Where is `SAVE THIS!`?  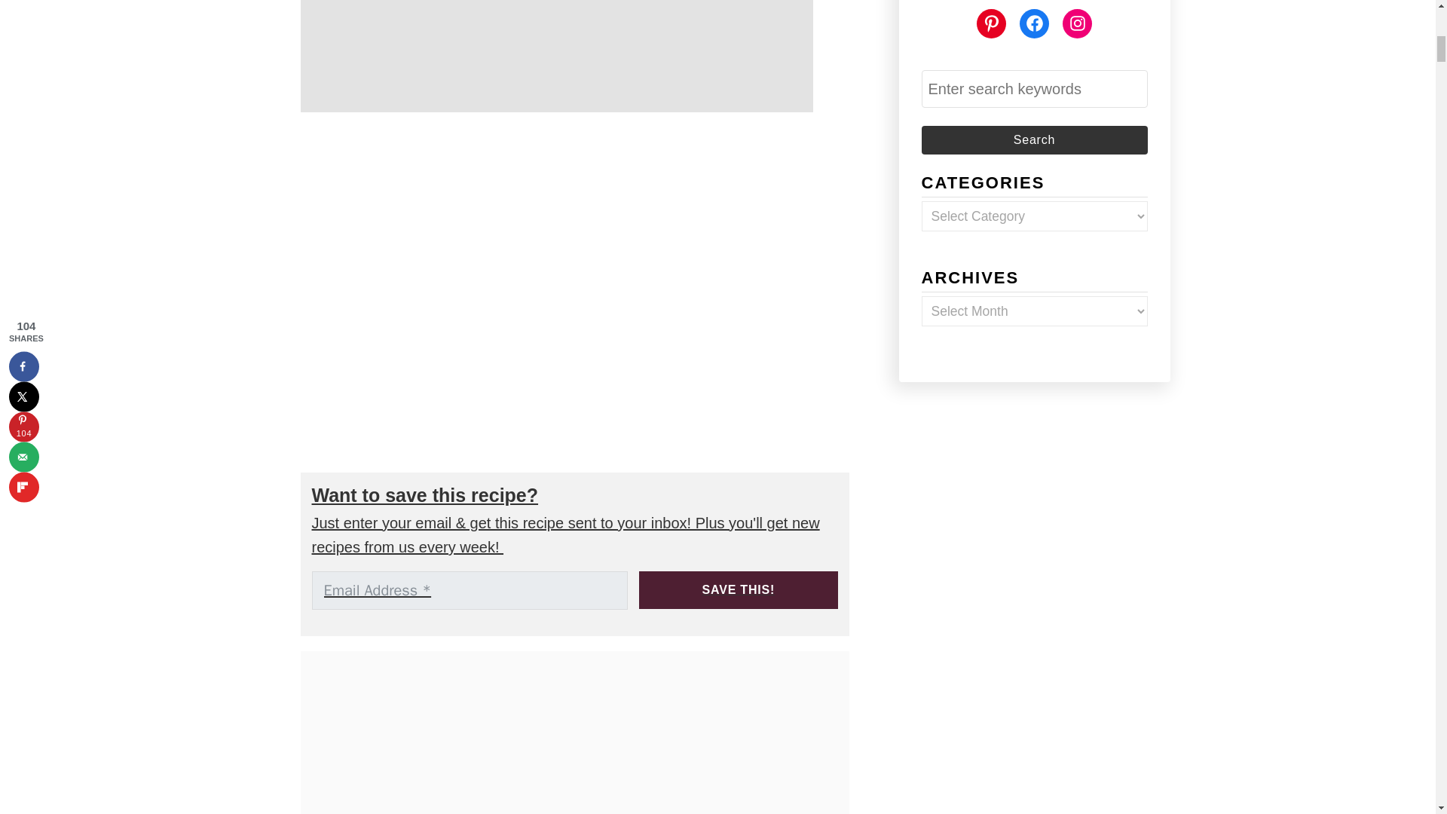
SAVE THIS! is located at coordinates (739, 589).